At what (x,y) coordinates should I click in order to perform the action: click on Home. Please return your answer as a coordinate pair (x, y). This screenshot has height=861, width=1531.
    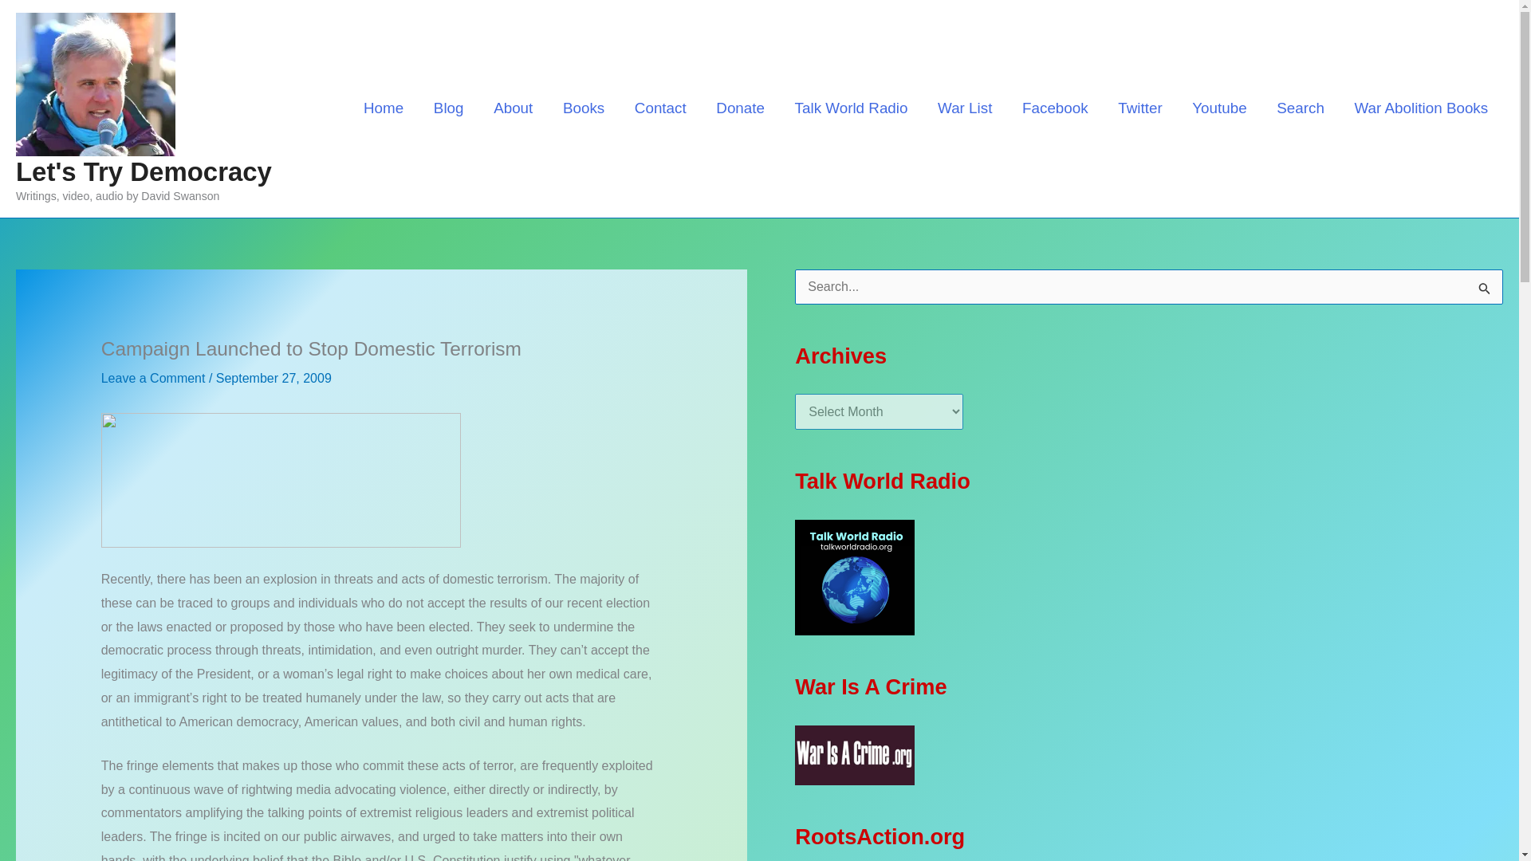
    Looking at the image, I should click on (383, 108).